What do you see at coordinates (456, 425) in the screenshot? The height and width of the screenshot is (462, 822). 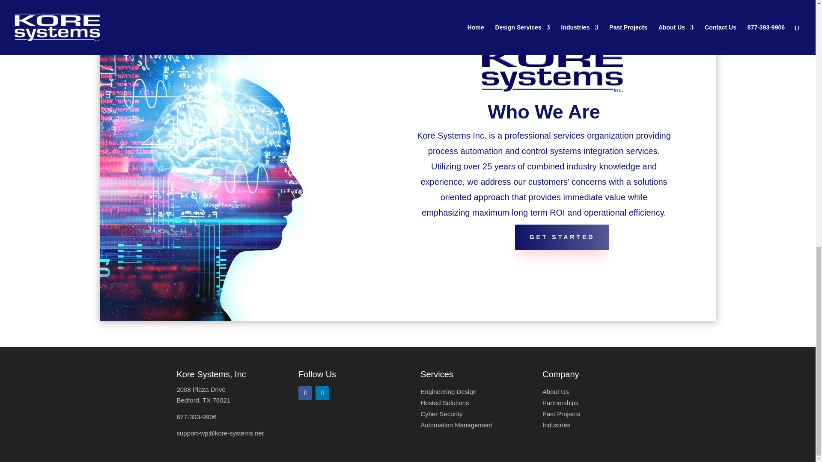 I see `Controls Asset Management` at bounding box center [456, 425].